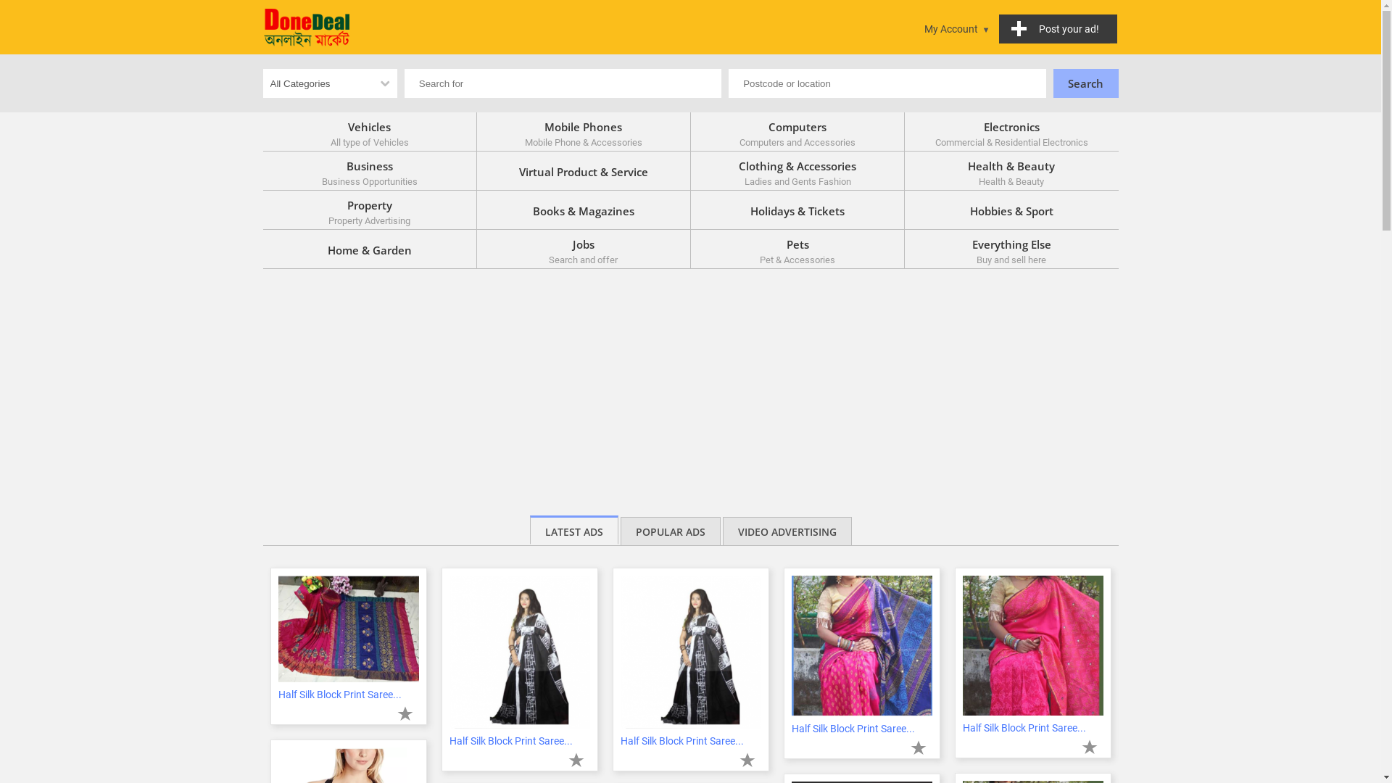 Image resolution: width=1392 pixels, height=783 pixels. What do you see at coordinates (1011, 171) in the screenshot?
I see `Health & Beauty
Health & Beauty` at bounding box center [1011, 171].